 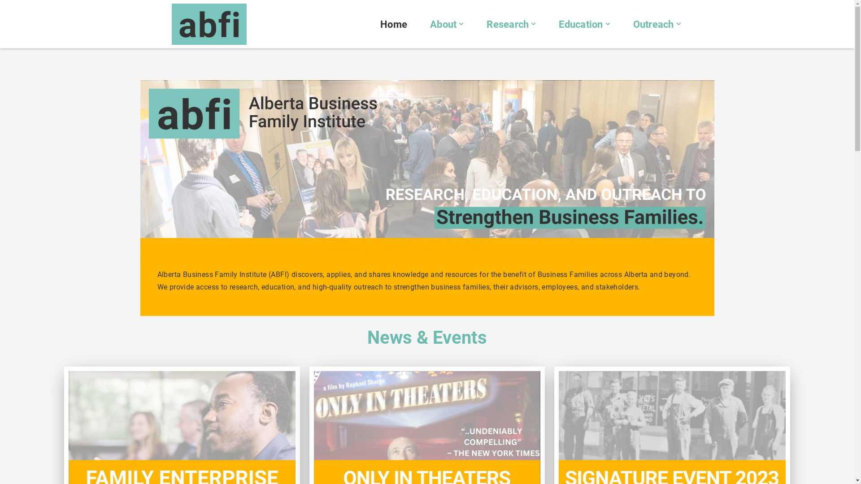 I want to click on ABFI, so click(x=211, y=24).